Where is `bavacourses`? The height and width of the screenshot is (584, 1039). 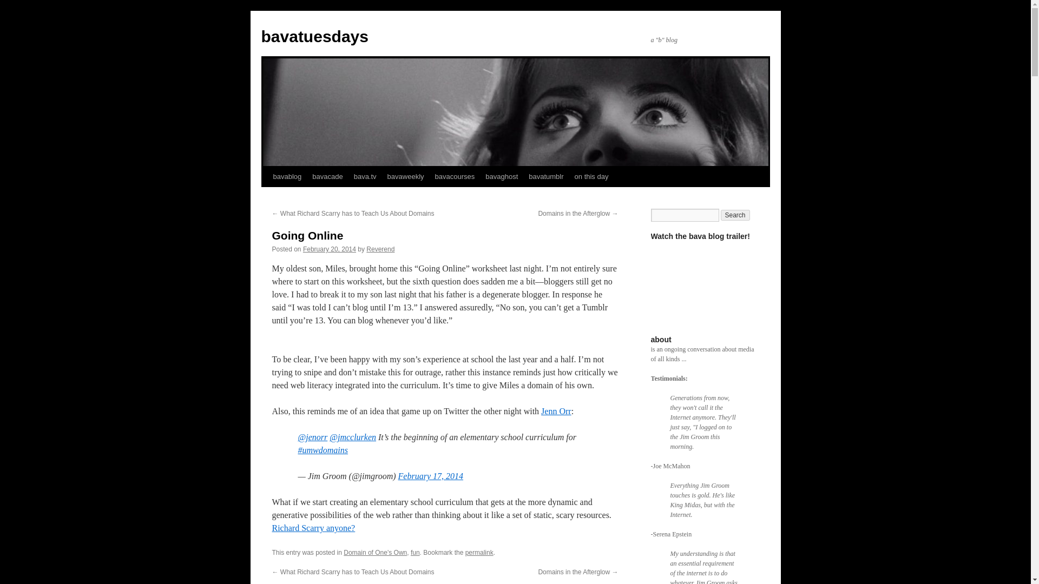
bavacourses is located at coordinates (455, 176).